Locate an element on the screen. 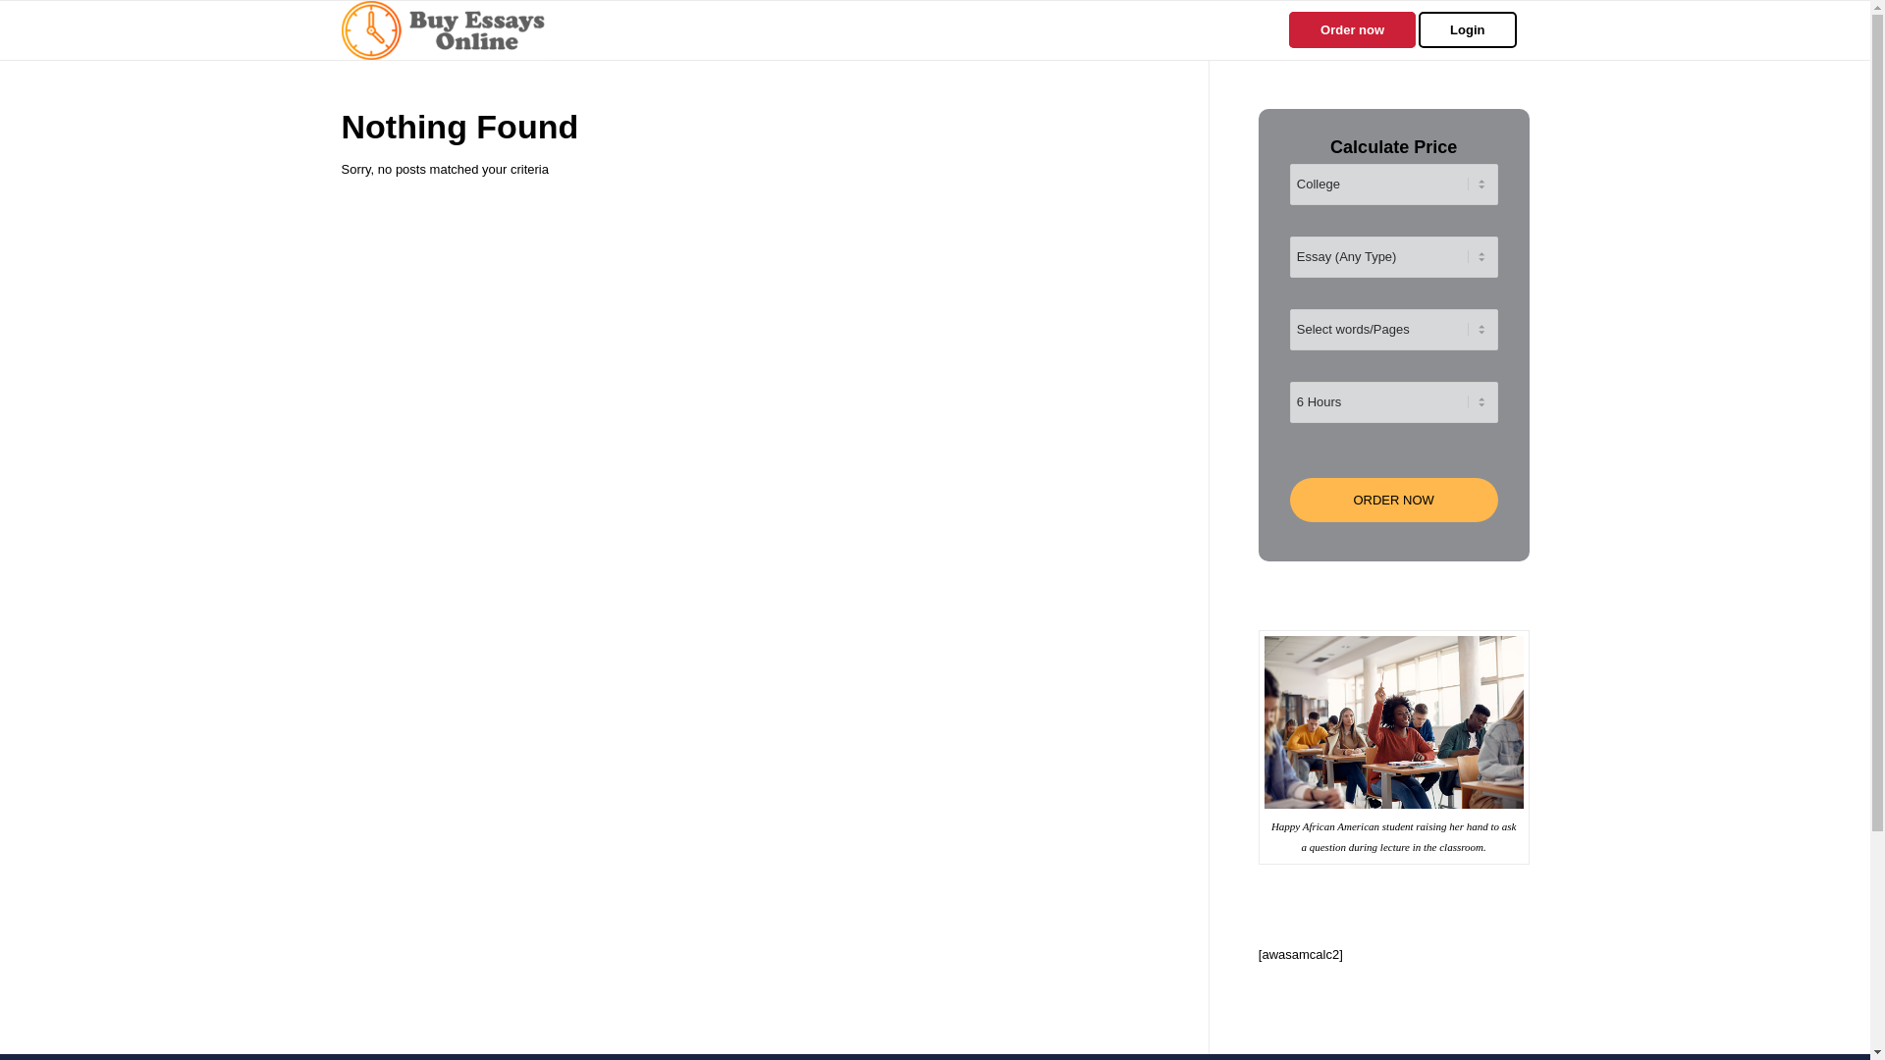  Login is located at coordinates (1474, 29).